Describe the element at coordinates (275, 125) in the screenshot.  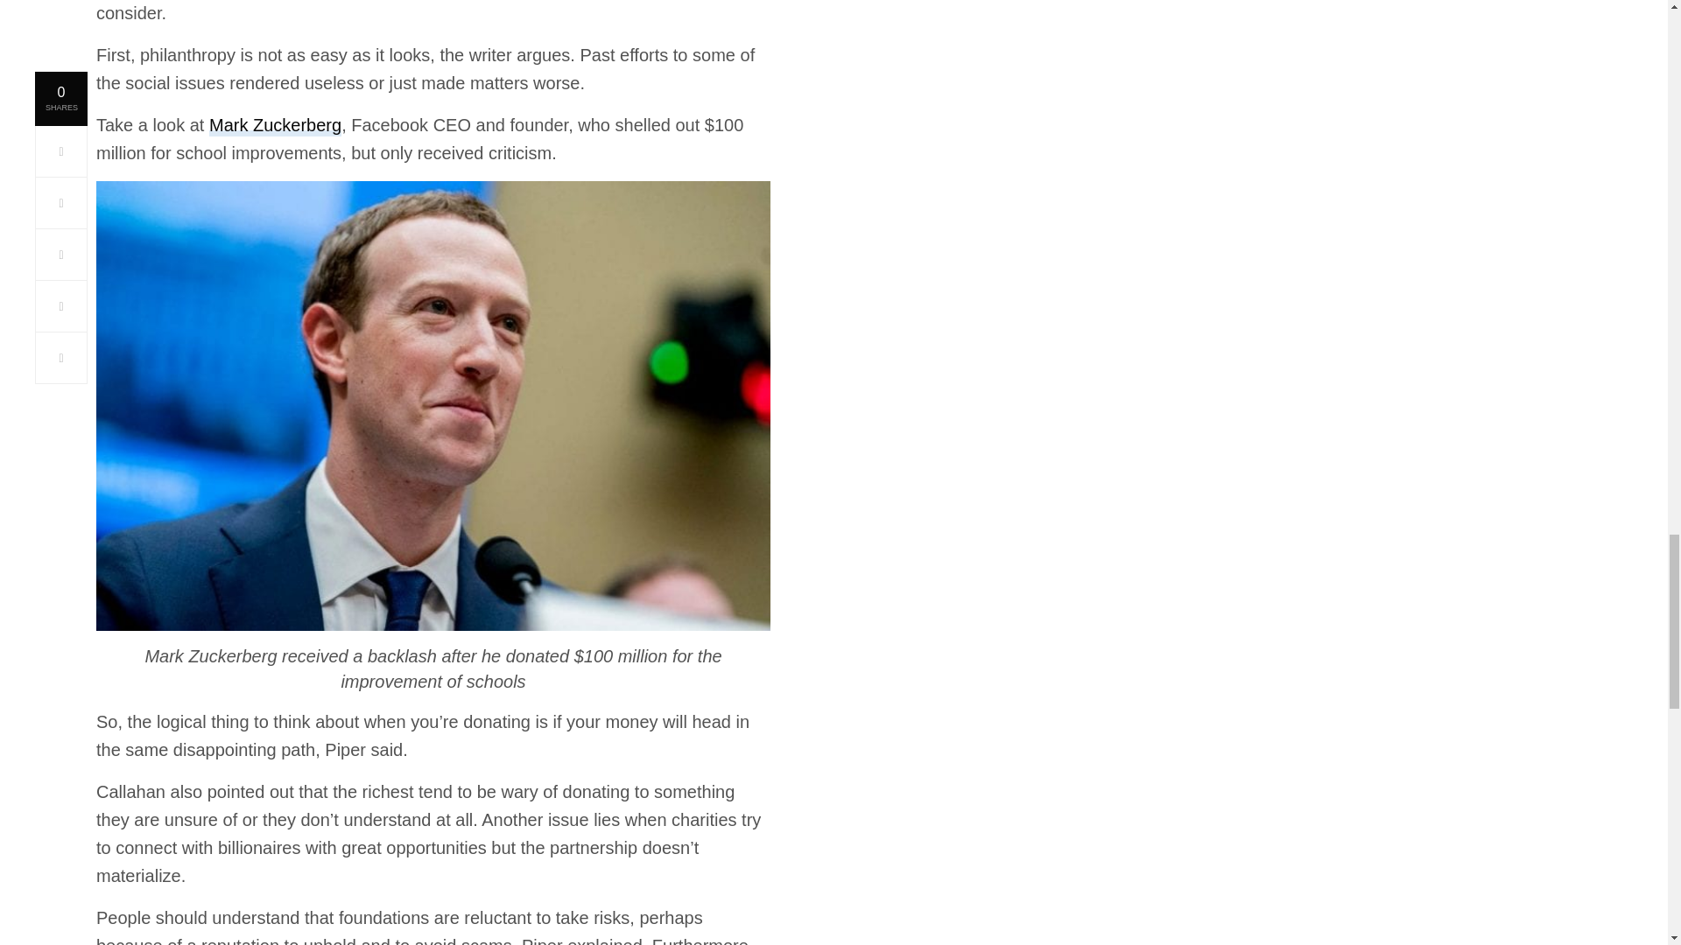
I see `Mark Zuckerberg` at that location.